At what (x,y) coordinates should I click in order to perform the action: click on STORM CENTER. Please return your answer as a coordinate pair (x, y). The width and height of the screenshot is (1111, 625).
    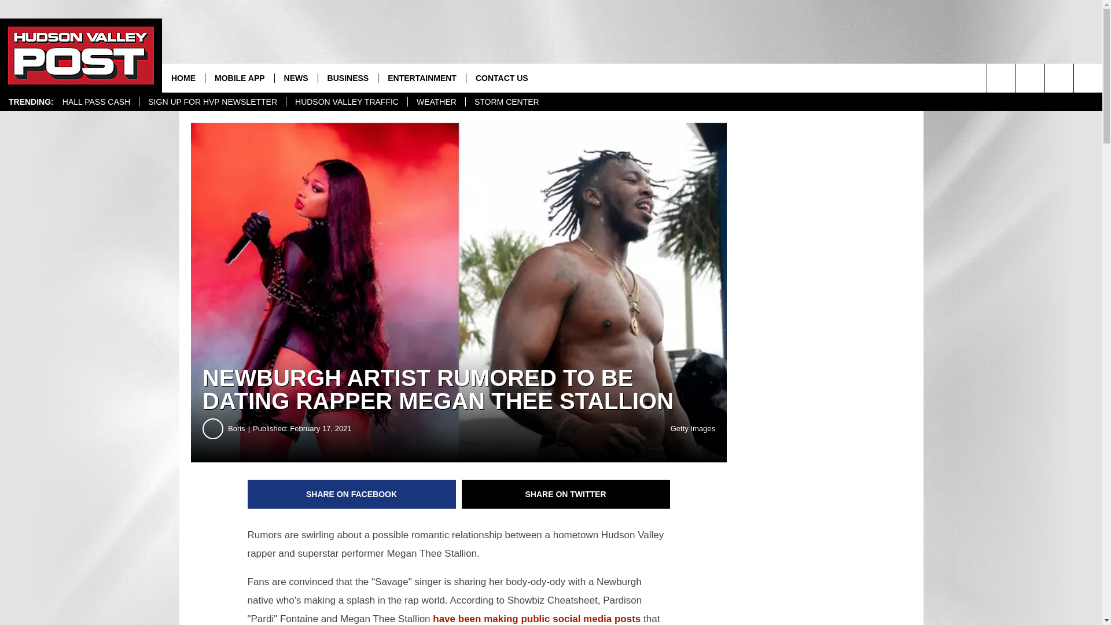
    Looking at the image, I should click on (506, 102).